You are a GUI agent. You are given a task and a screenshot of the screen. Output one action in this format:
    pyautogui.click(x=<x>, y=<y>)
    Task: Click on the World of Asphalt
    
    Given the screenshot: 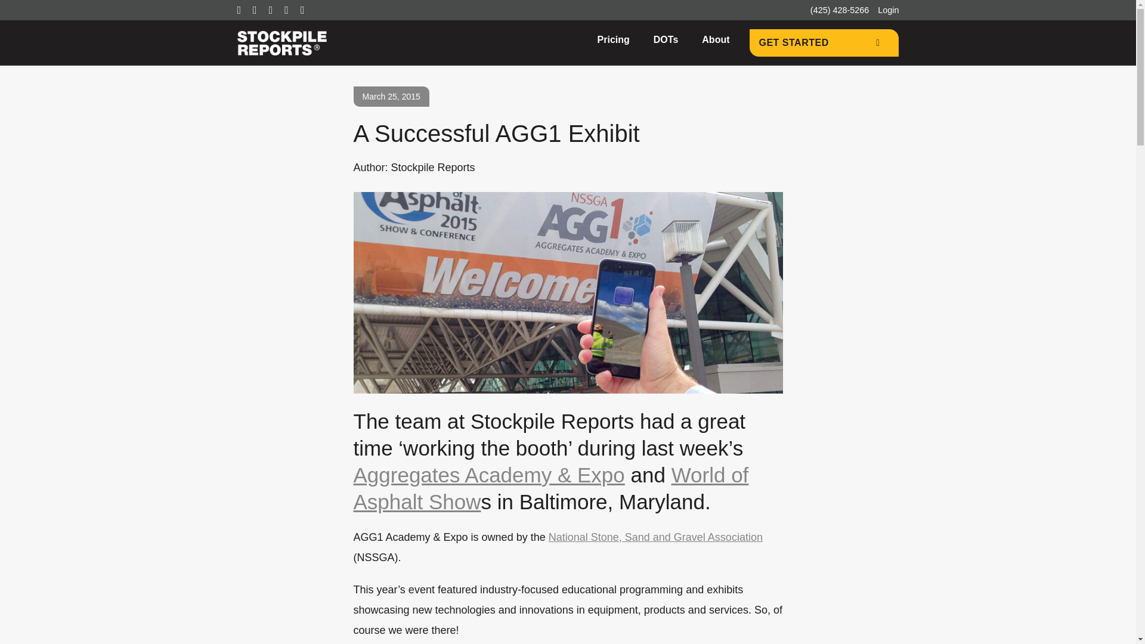 What is the action you would take?
    pyautogui.click(x=550, y=488)
    